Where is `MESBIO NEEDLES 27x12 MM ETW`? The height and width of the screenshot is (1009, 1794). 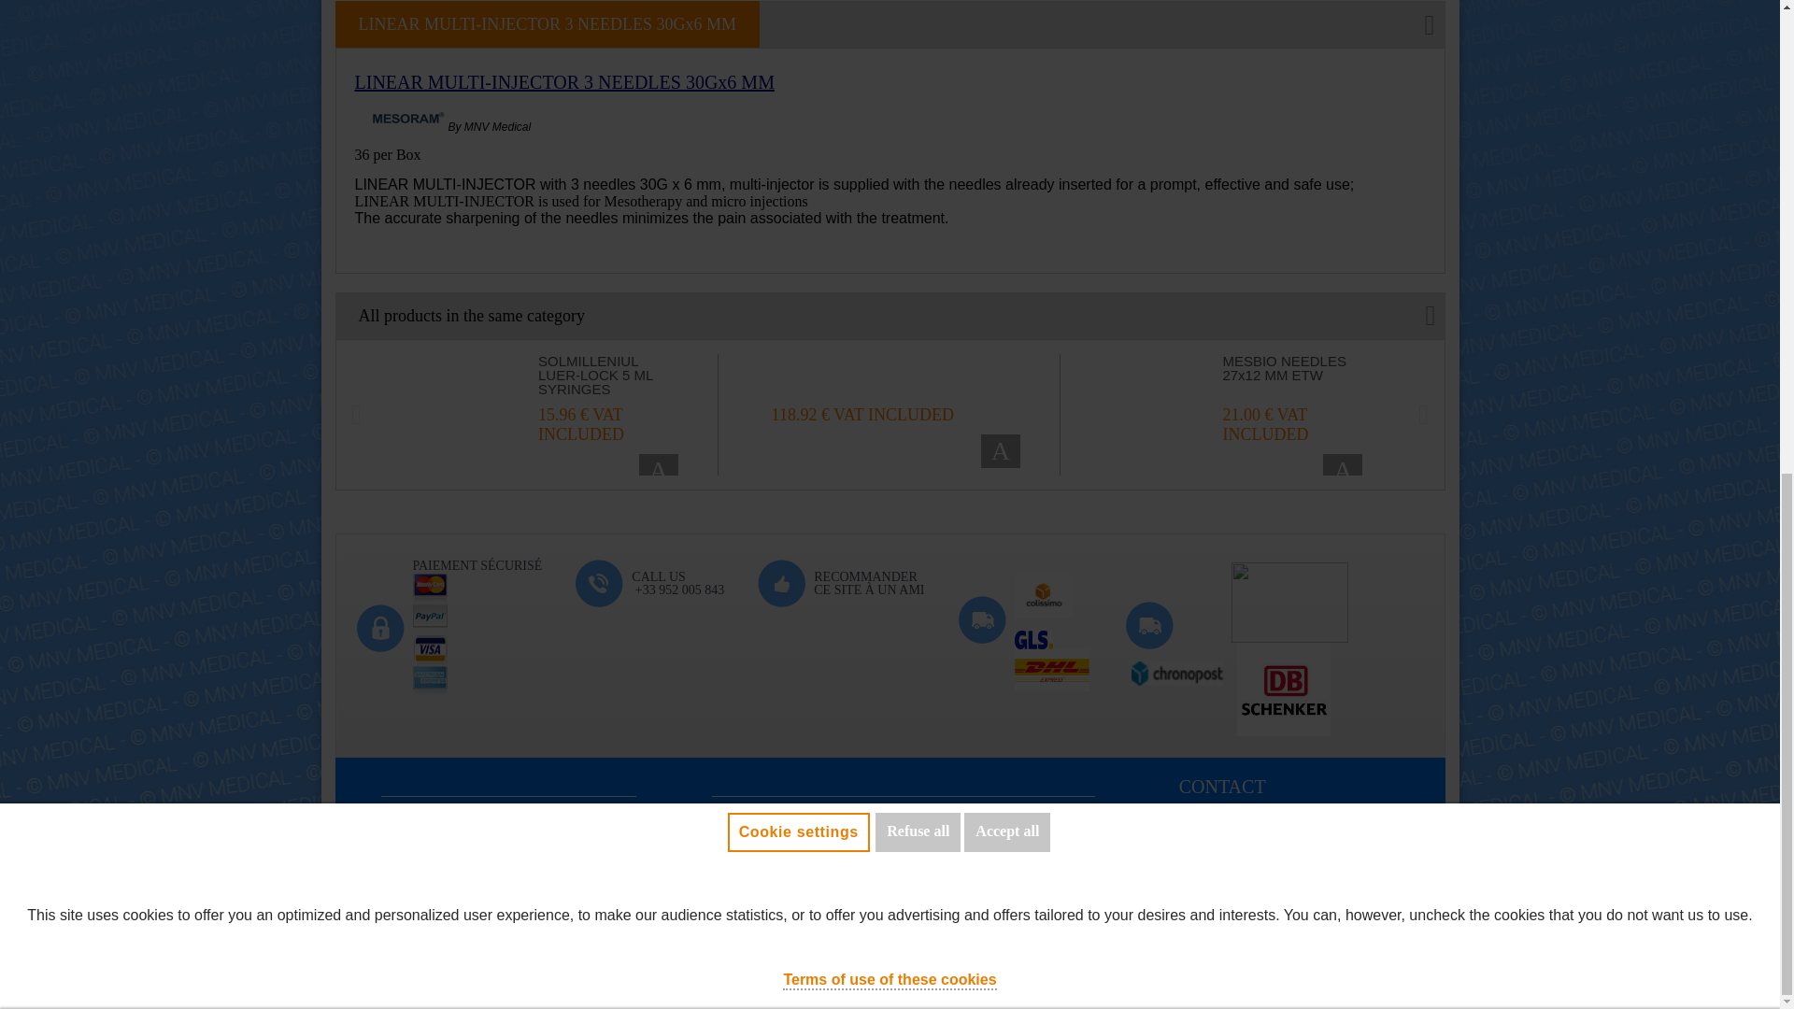 MESBIO NEEDLES 27x12 MM ETW is located at coordinates (1157, 415).